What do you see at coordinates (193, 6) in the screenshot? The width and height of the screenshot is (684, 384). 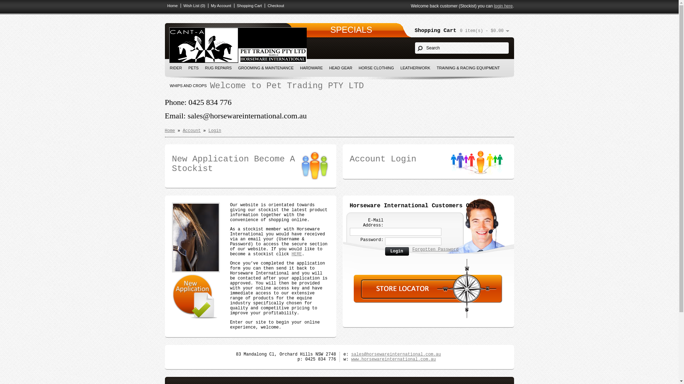 I see `Wish List (0)` at bounding box center [193, 6].